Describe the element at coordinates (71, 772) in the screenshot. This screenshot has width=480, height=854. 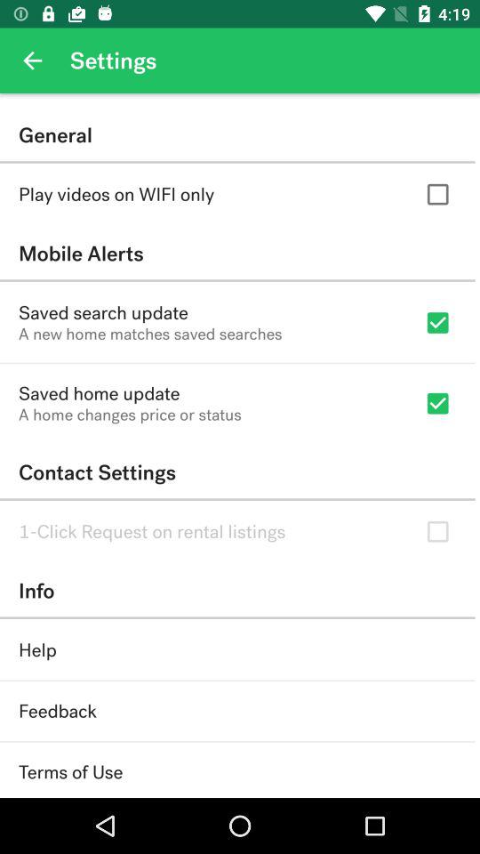
I see `turn on terms of use icon` at that location.